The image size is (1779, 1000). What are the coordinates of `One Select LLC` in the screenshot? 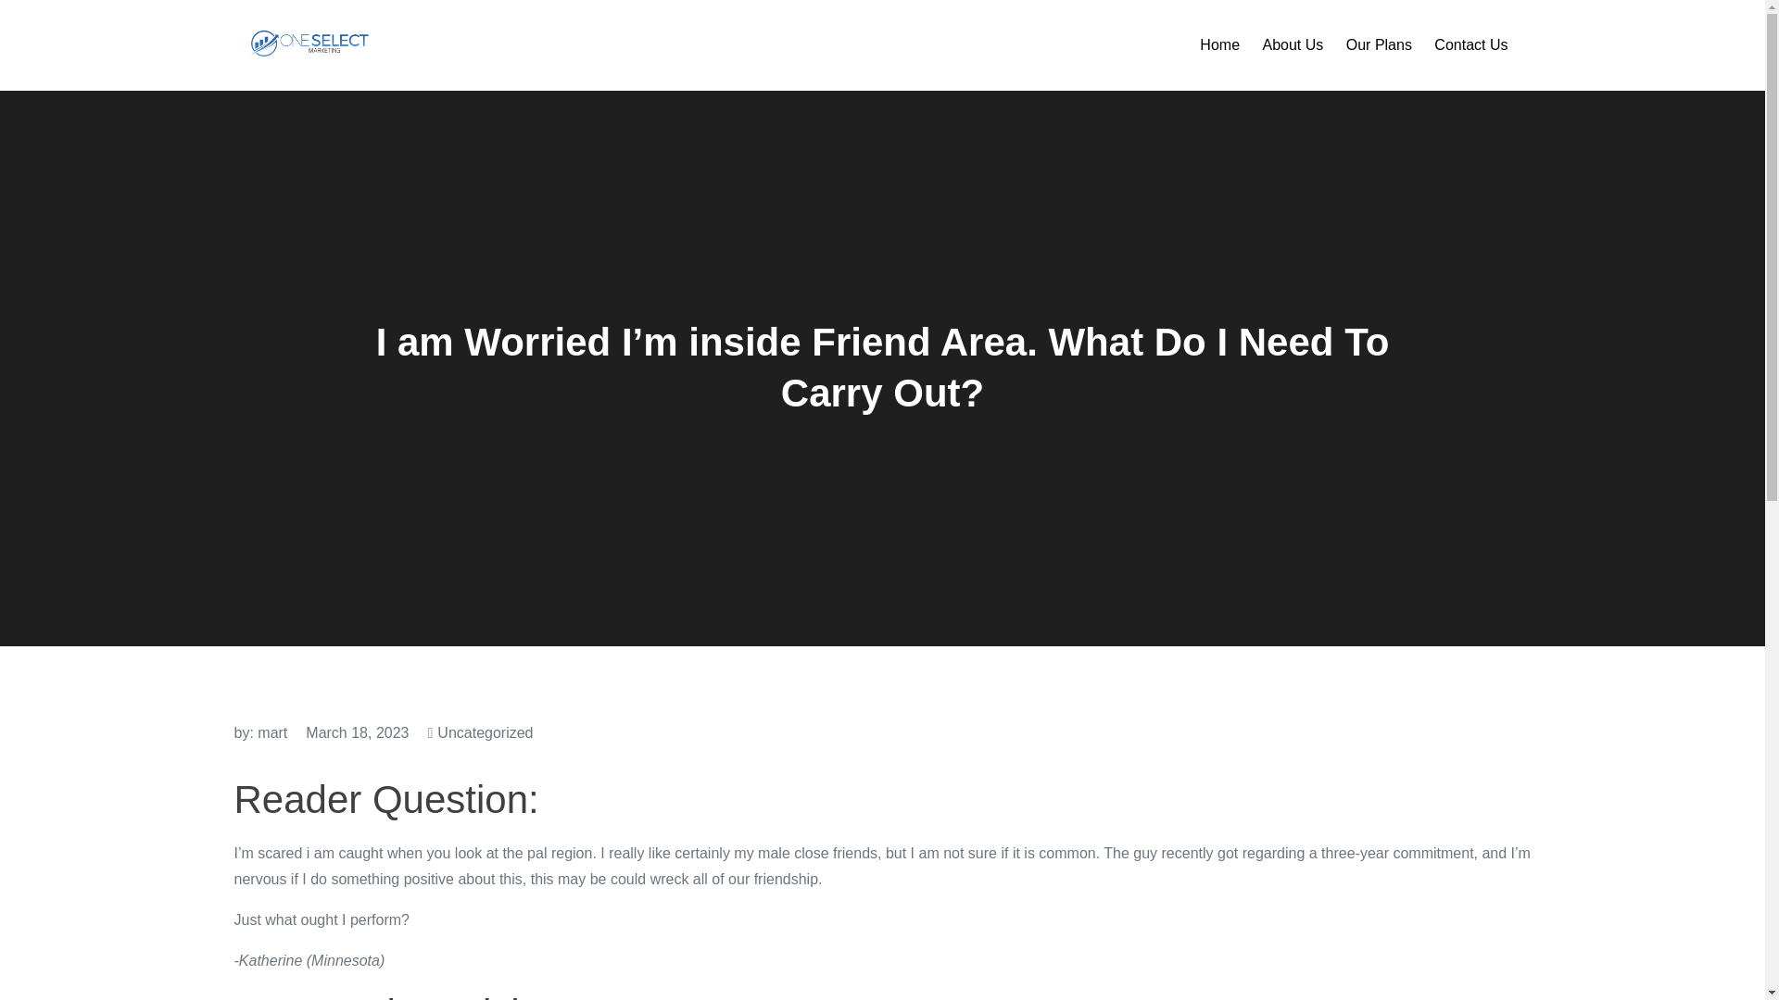 It's located at (481, 56).